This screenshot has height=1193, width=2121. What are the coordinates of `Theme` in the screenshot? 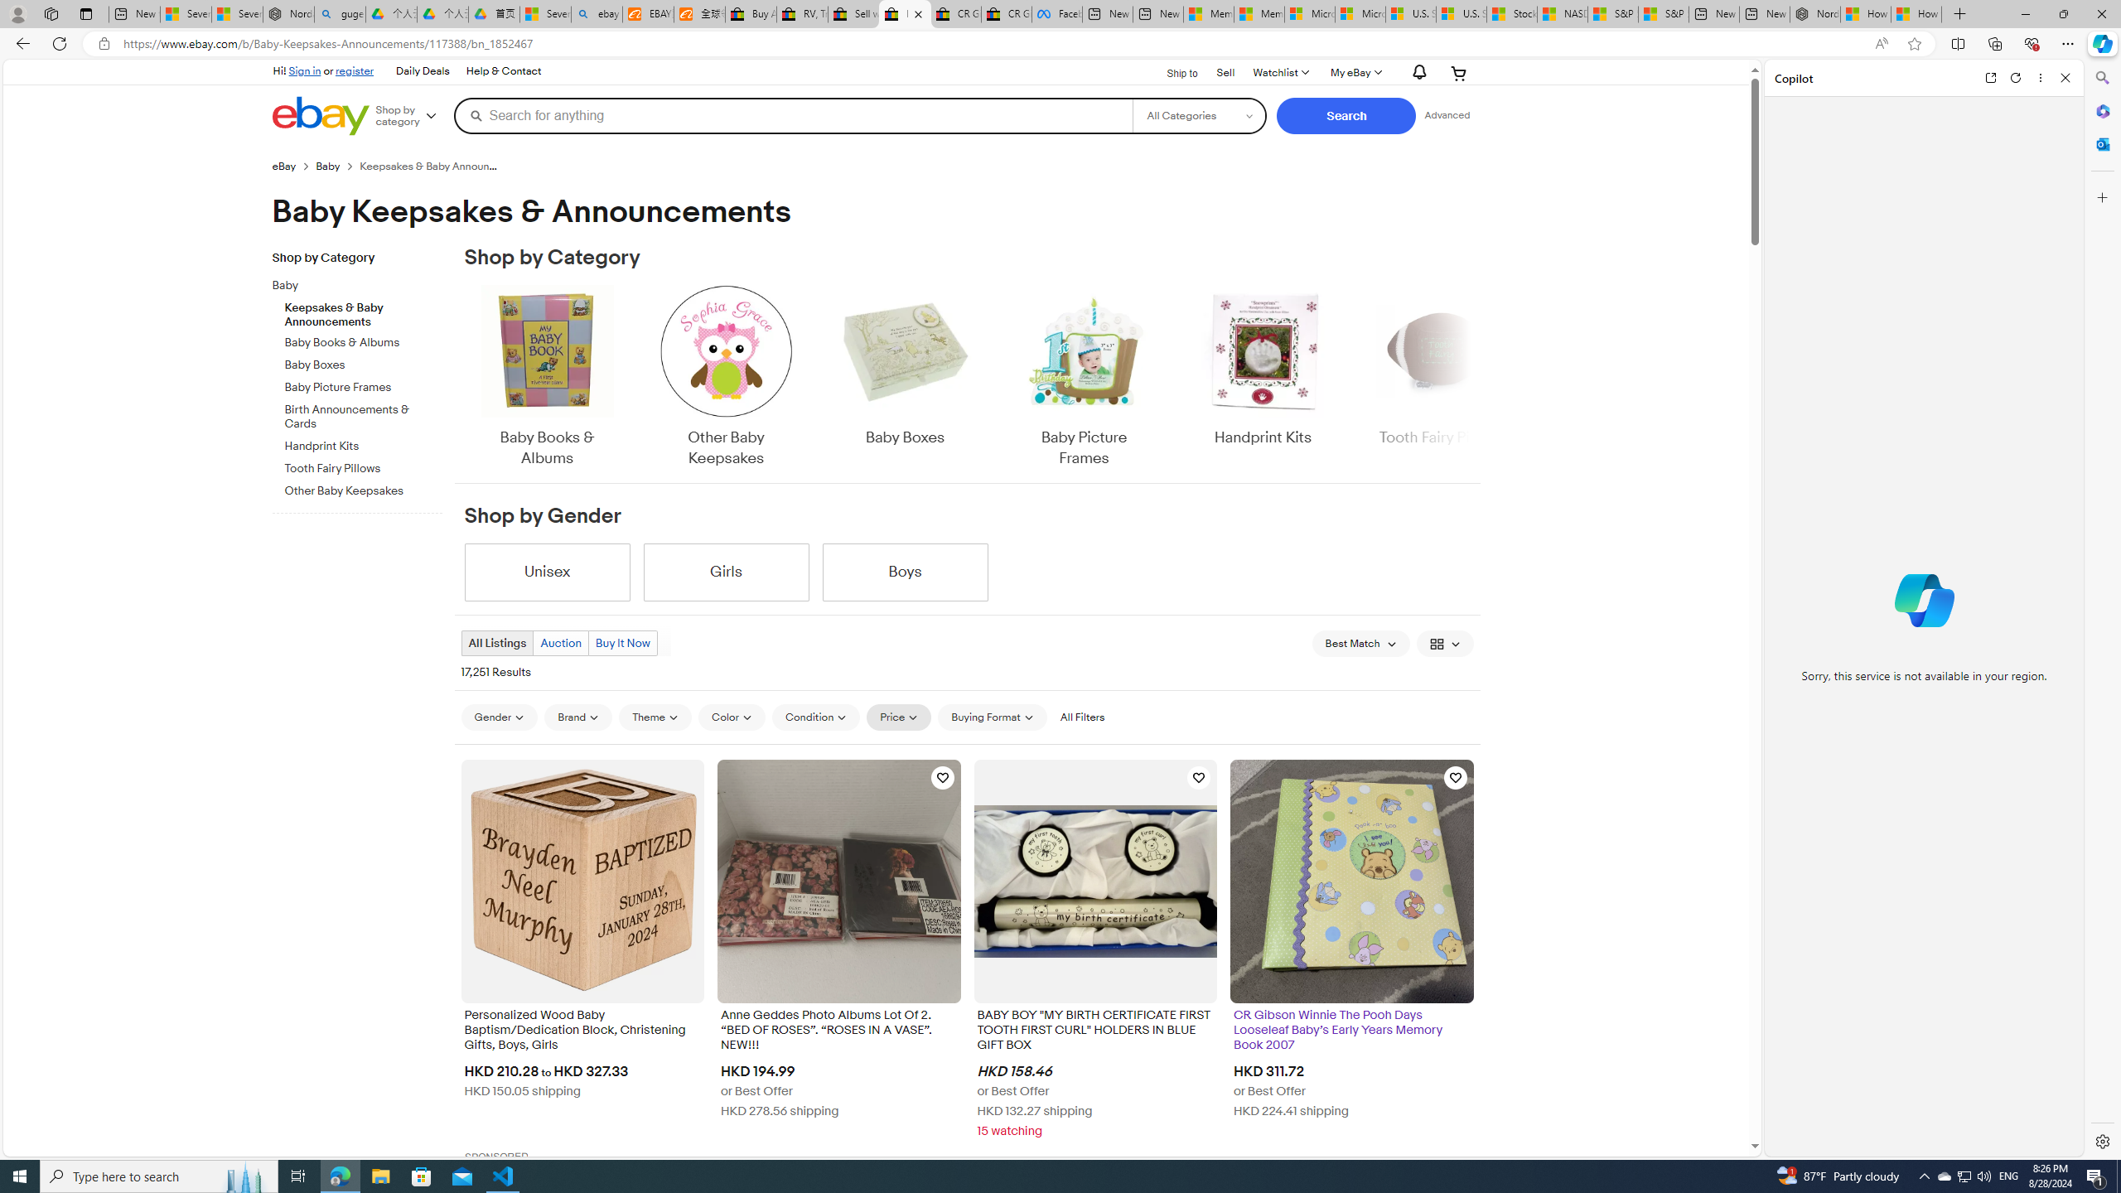 It's located at (656, 717).